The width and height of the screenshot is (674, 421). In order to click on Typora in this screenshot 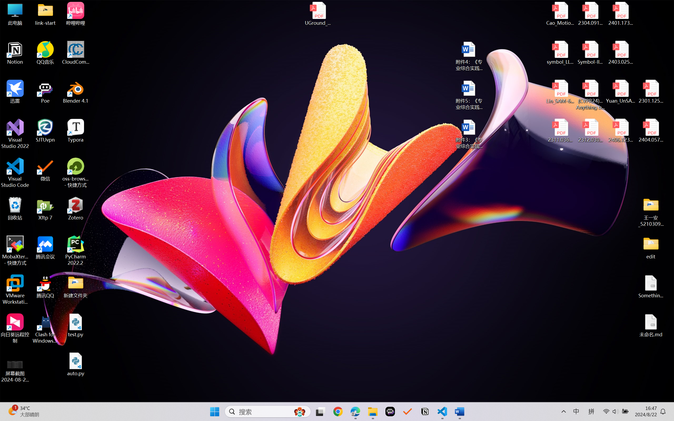, I will do `click(76, 131)`.